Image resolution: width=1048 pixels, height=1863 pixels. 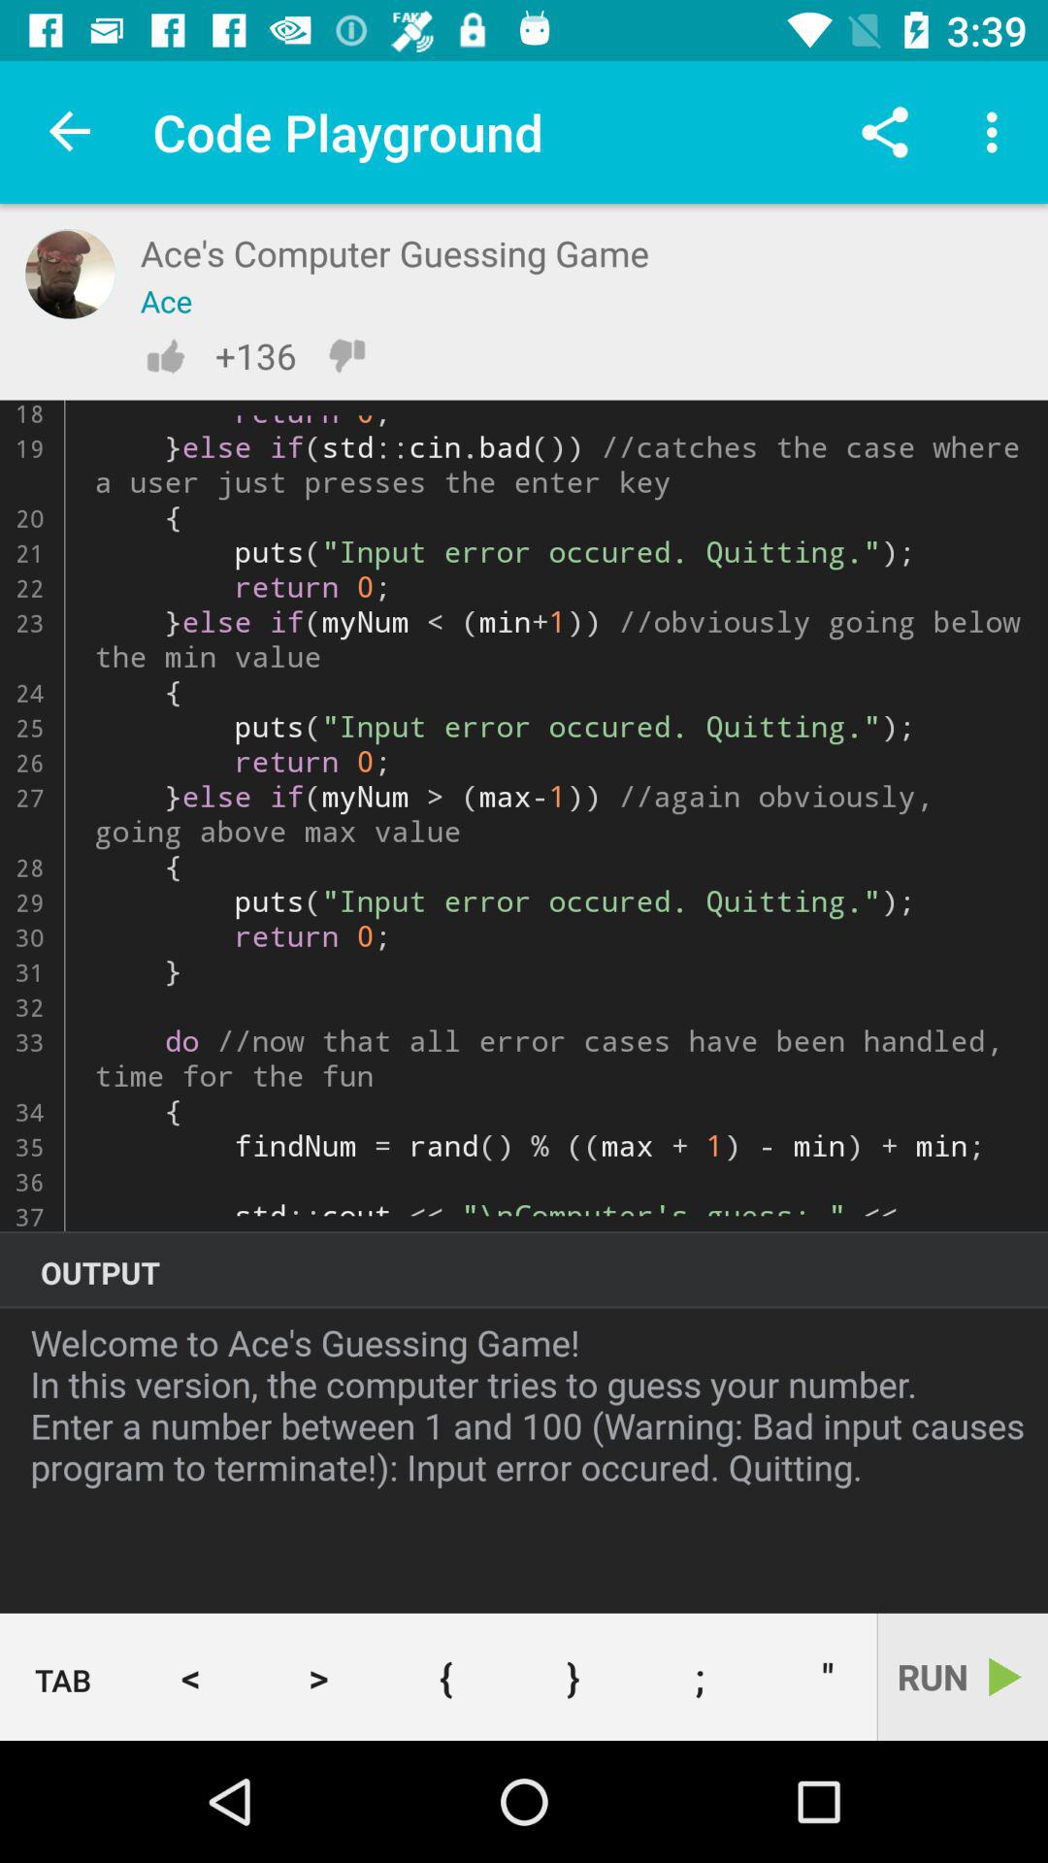 What do you see at coordinates (64, 1678) in the screenshot?
I see `click icon below welcome to ace item` at bounding box center [64, 1678].